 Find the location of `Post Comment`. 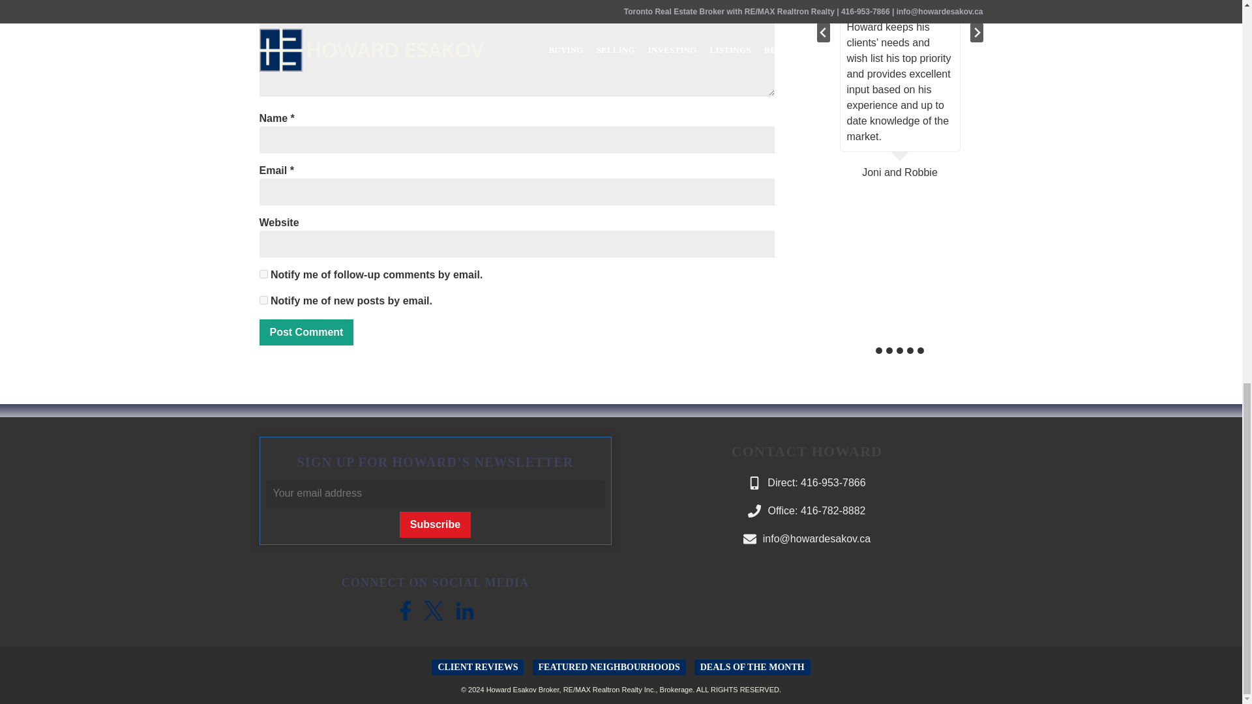

Post Comment is located at coordinates (306, 332).